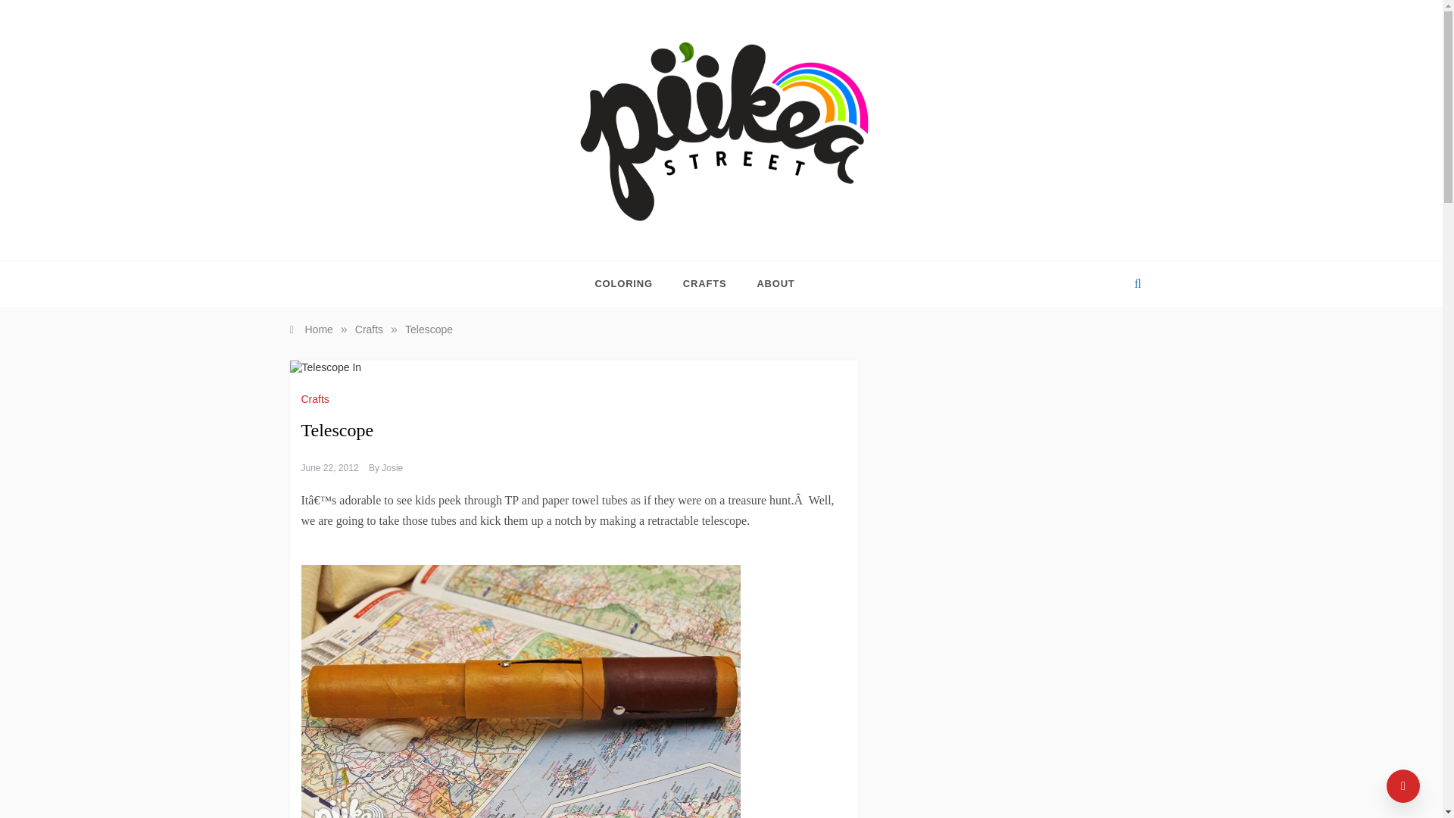  Describe the element at coordinates (330, 468) in the screenshot. I see `June 22, 2012` at that location.